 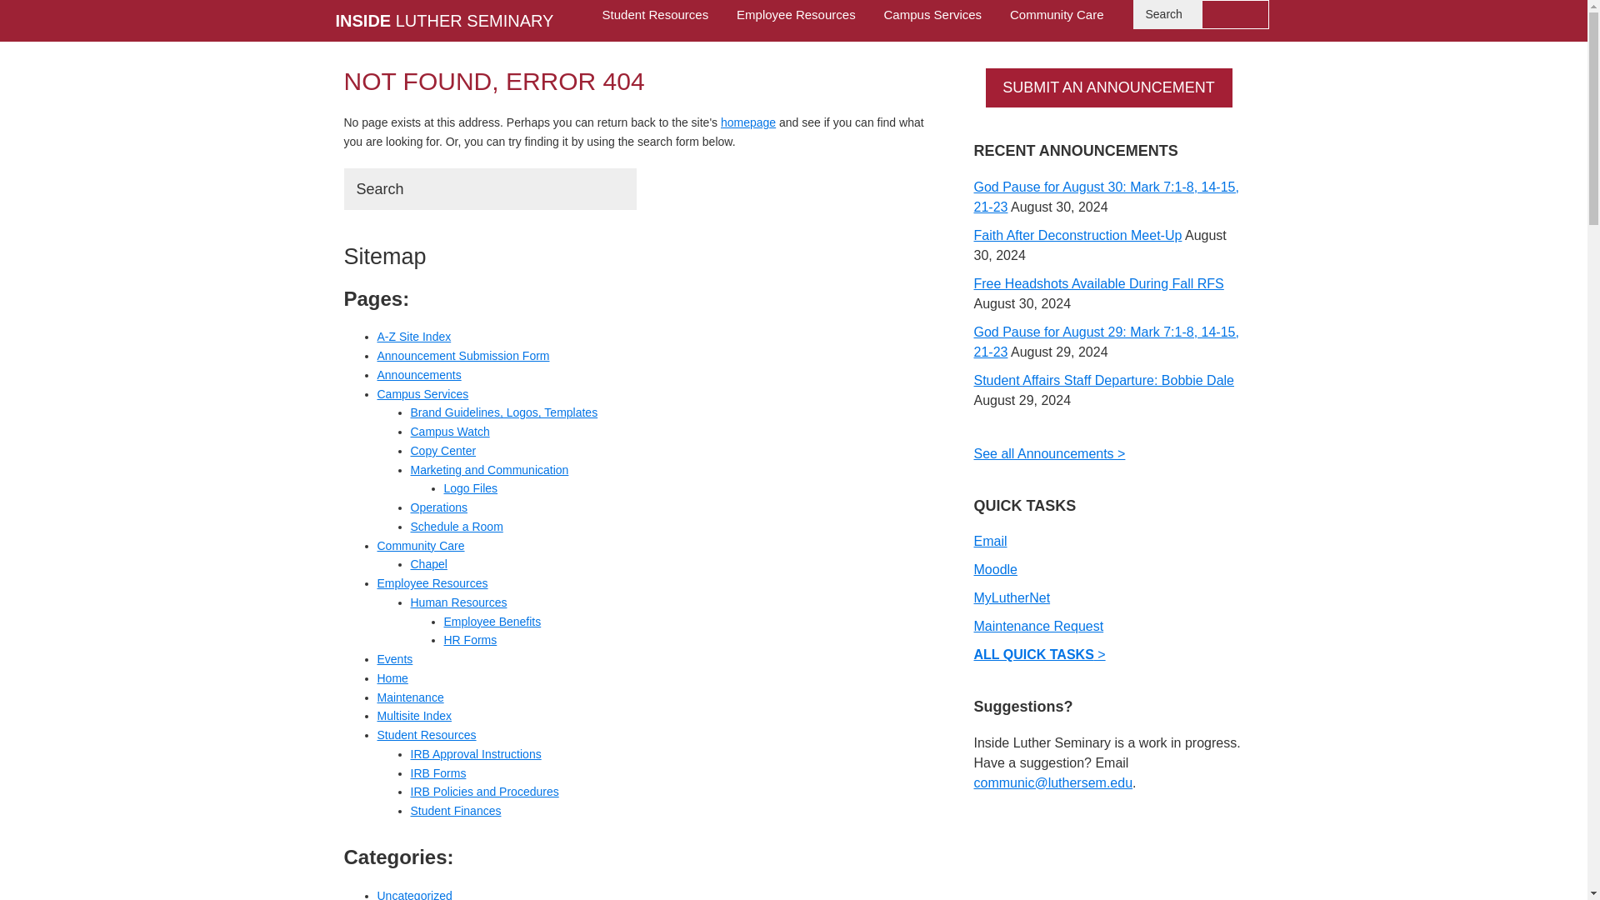 What do you see at coordinates (394, 659) in the screenshot?
I see `Events` at bounding box center [394, 659].